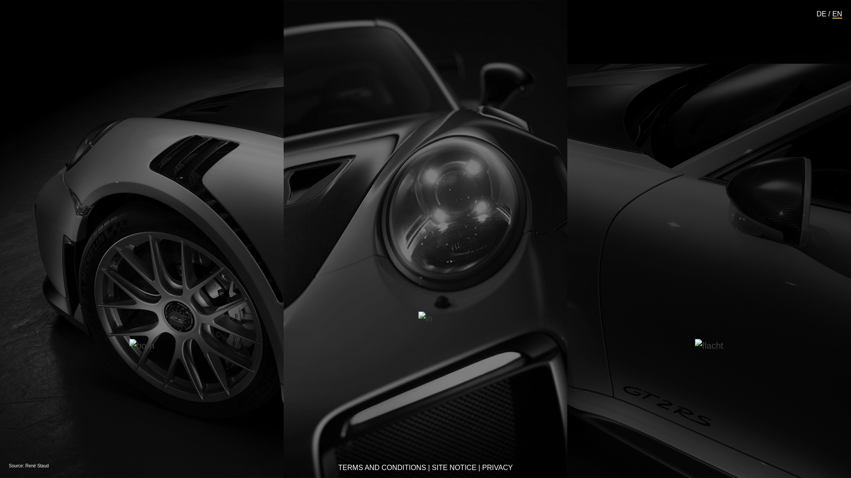 The image size is (851, 478). Describe the element at coordinates (821, 13) in the screenshot. I see `DE` at that location.